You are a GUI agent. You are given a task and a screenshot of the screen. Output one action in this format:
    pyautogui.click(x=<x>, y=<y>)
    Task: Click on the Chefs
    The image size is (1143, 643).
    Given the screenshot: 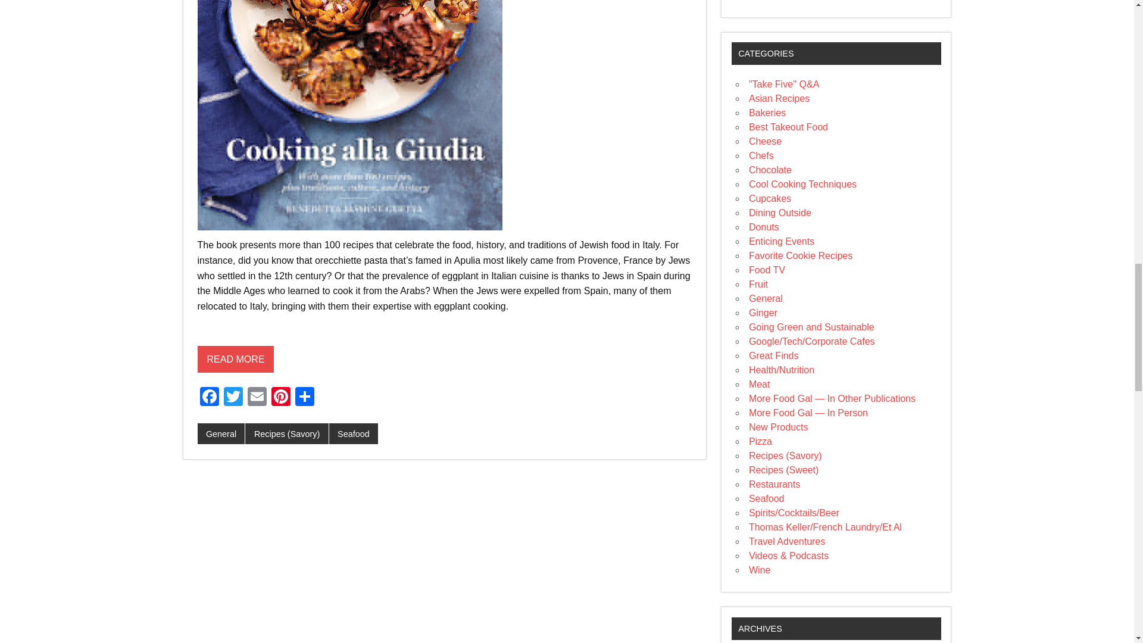 What is the action you would take?
    pyautogui.click(x=761, y=155)
    